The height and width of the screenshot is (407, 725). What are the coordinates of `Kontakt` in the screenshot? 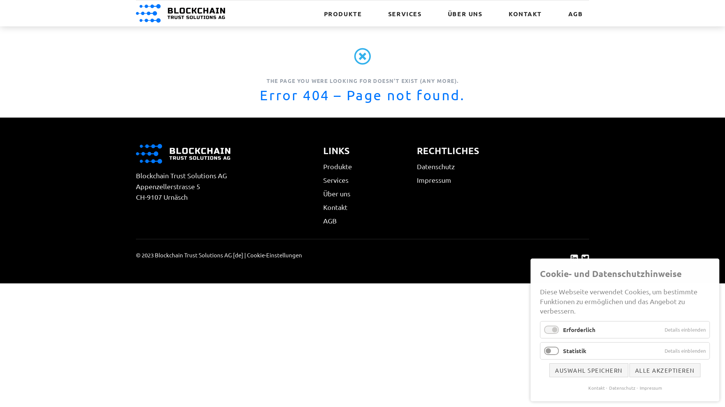 It's located at (597, 388).